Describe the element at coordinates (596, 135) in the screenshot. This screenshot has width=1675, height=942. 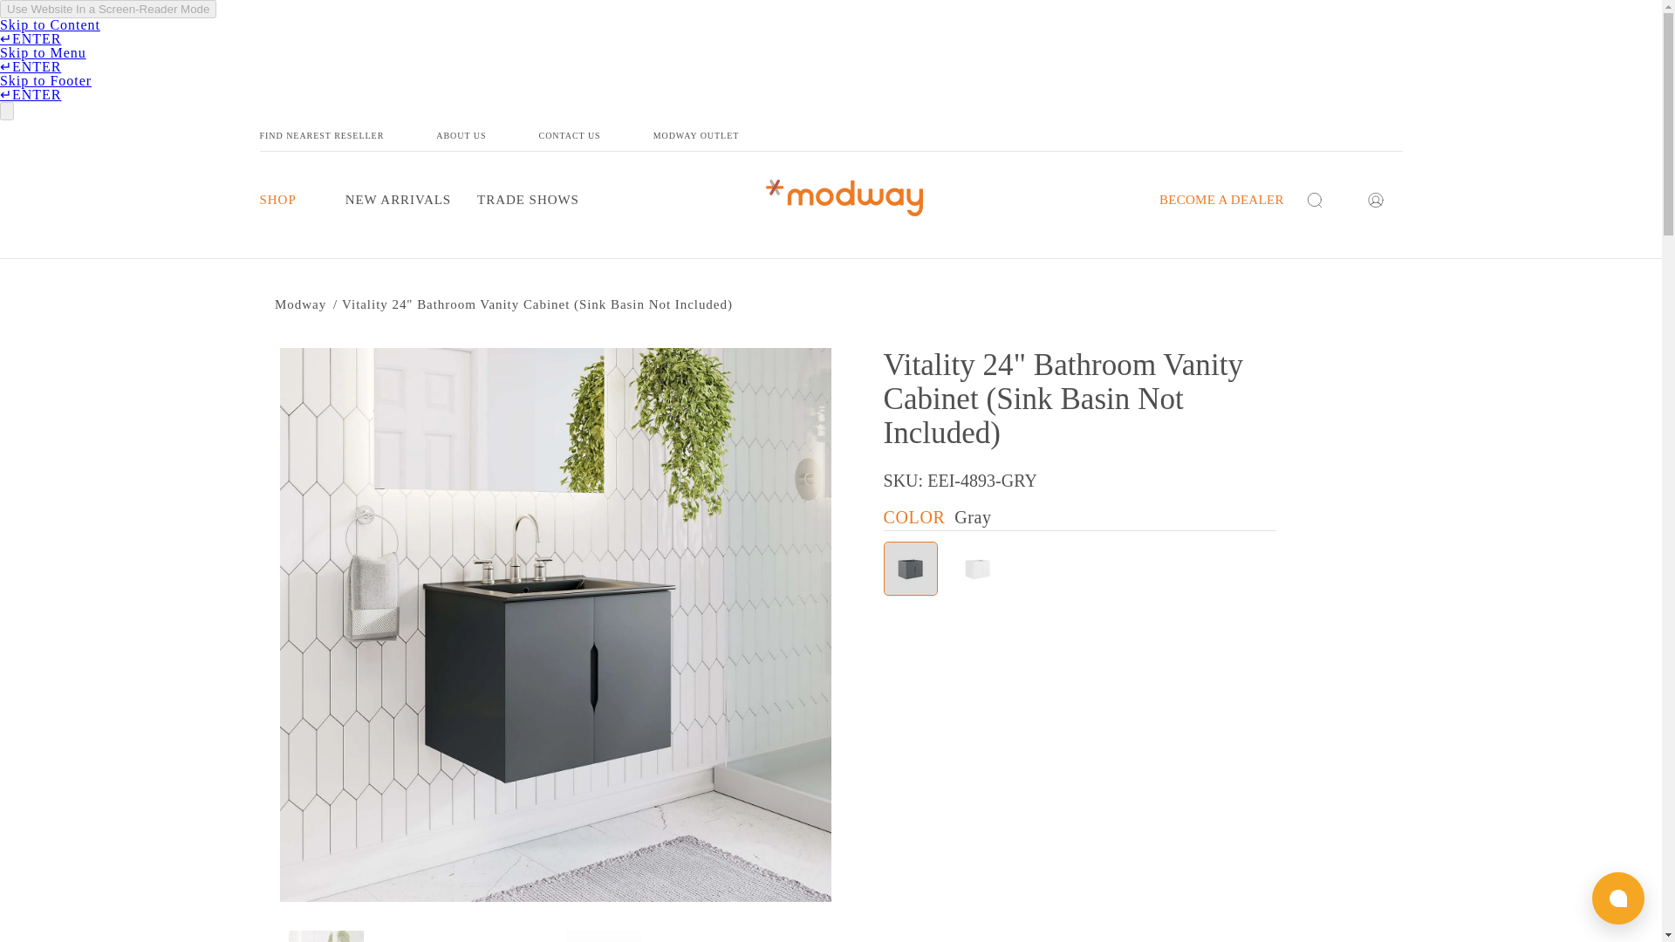
I see `CONTACT US` at that location.